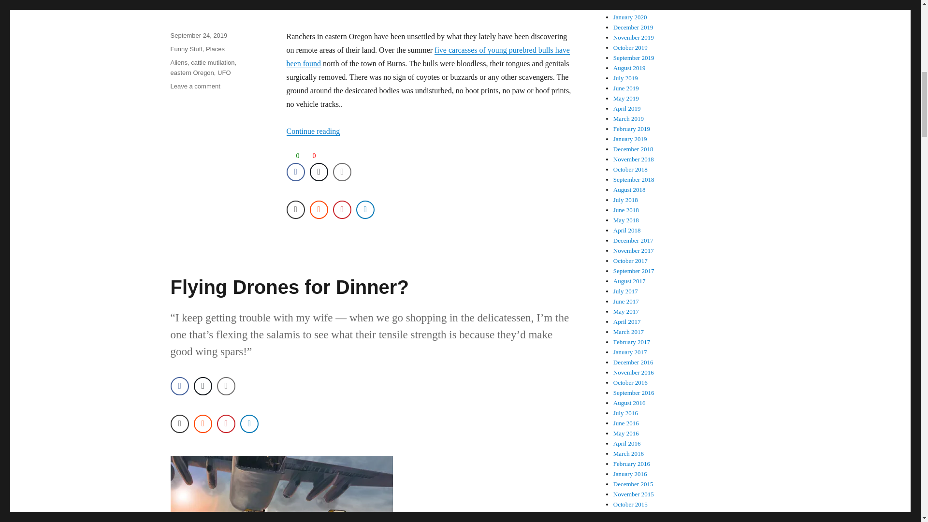 The width and height of the screenshot is (928, 522). Describe the element at coordinates (289, 287) in the screenshot. I see `Flying Drones for Dinner?` at that location.